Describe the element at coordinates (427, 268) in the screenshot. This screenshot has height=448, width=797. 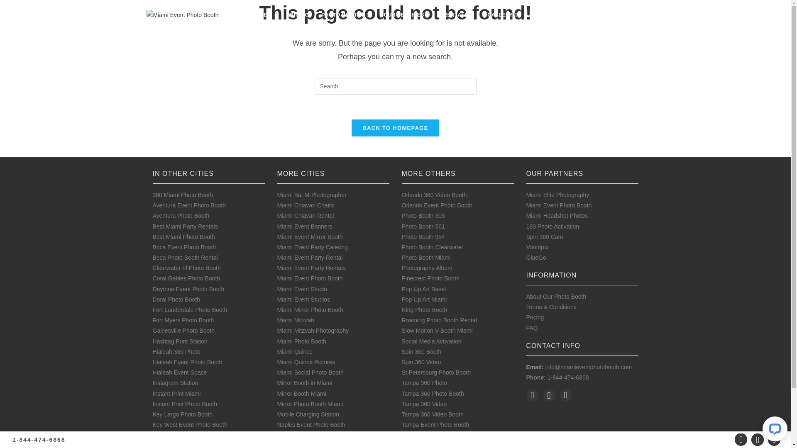
I see `Photography Album` at that location.